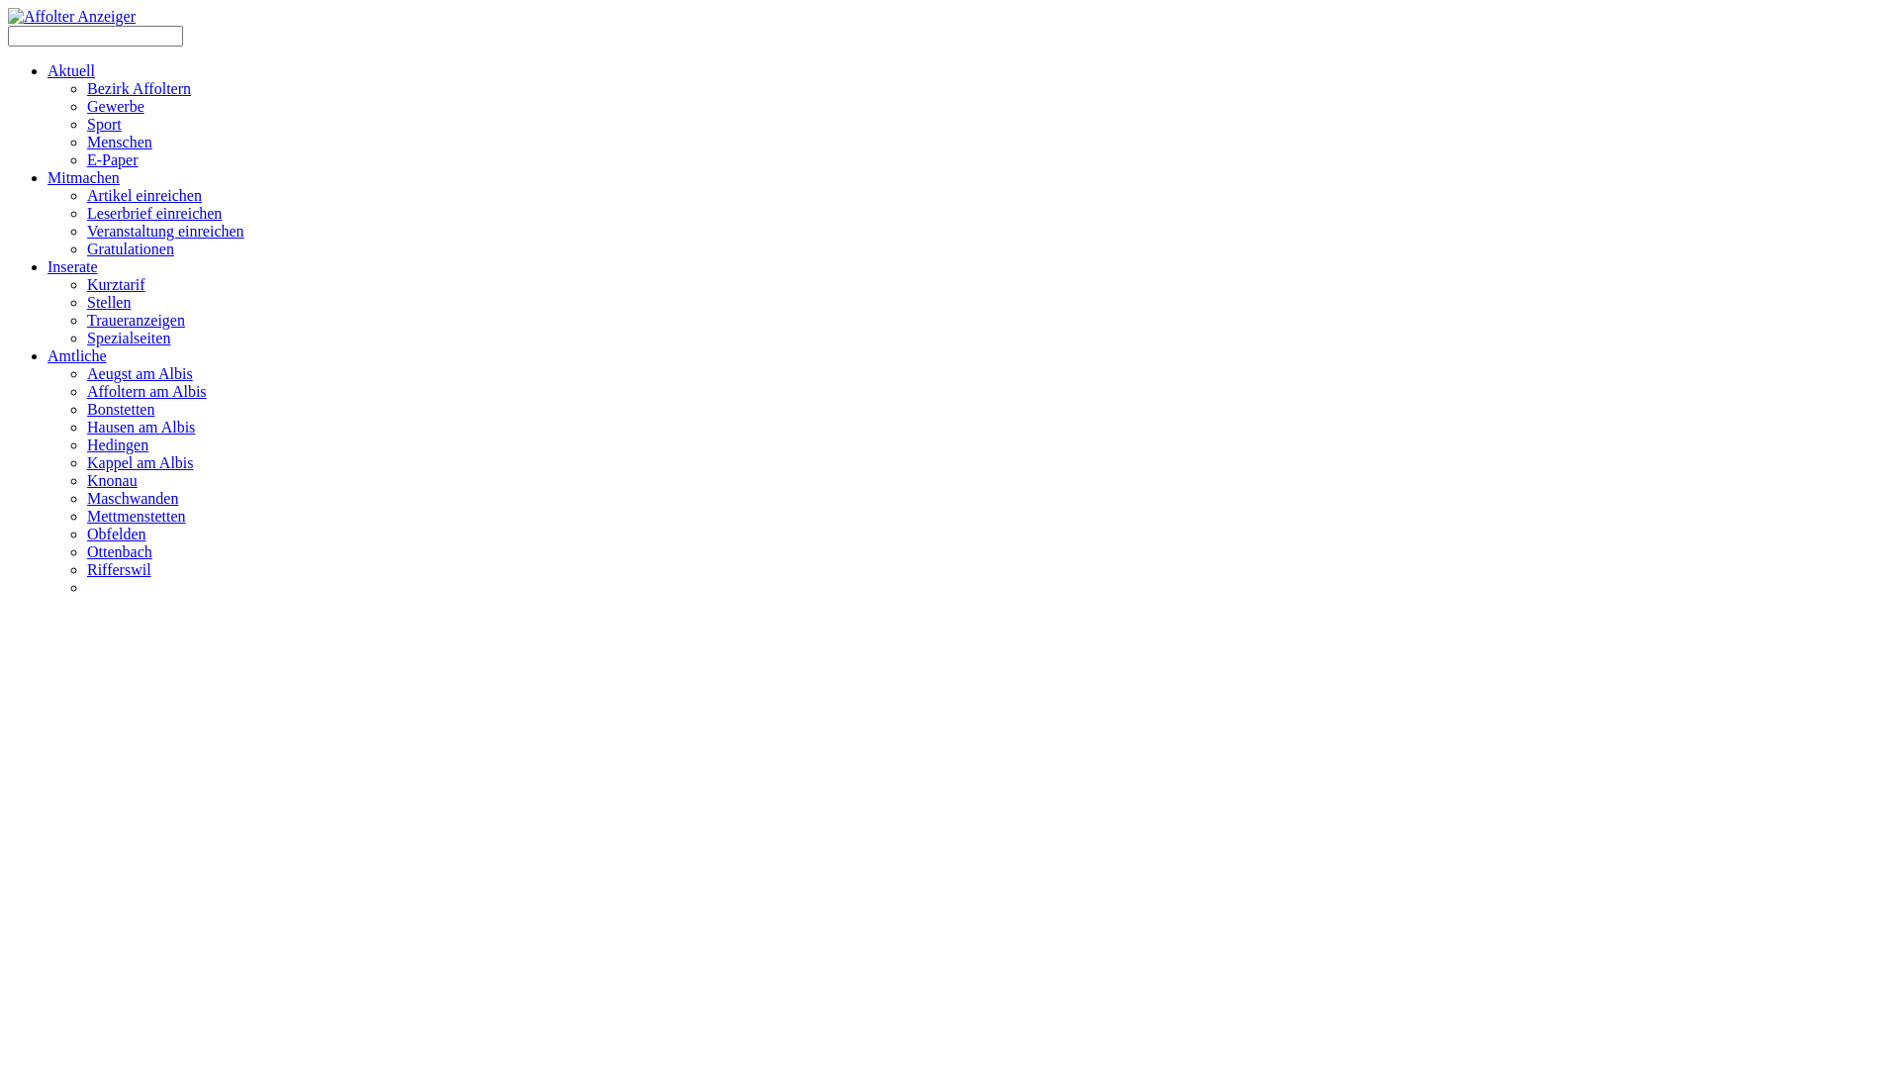 The width and height of the screenshot is (1900, 1069). What do you see at coordinates (144, 196) in the screenshot?
I see `Artikel einreichen` at bounding box center [144, 196].